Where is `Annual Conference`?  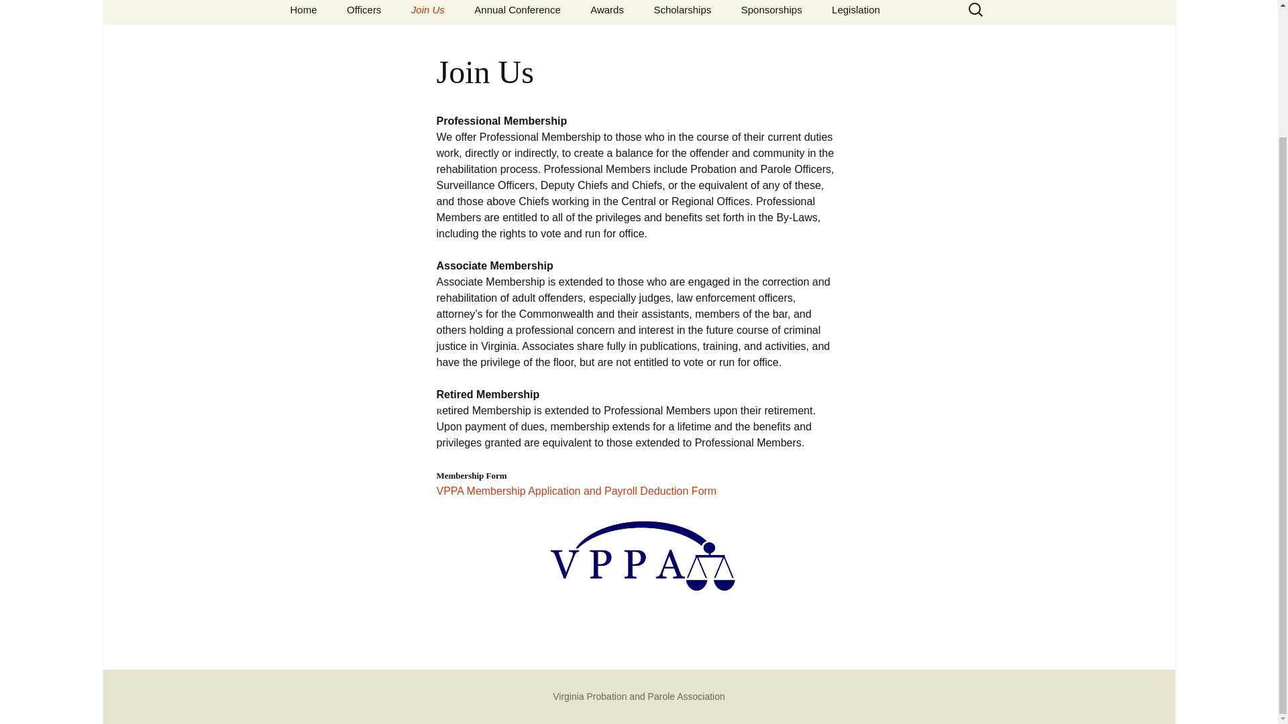
Annual Conference is located at coordinates (517, 12).